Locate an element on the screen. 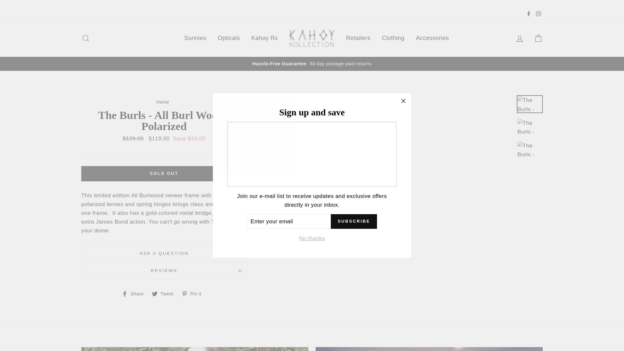 This screenshot has width=624, height=351. Sunnies is located at coordinates (195, 38).